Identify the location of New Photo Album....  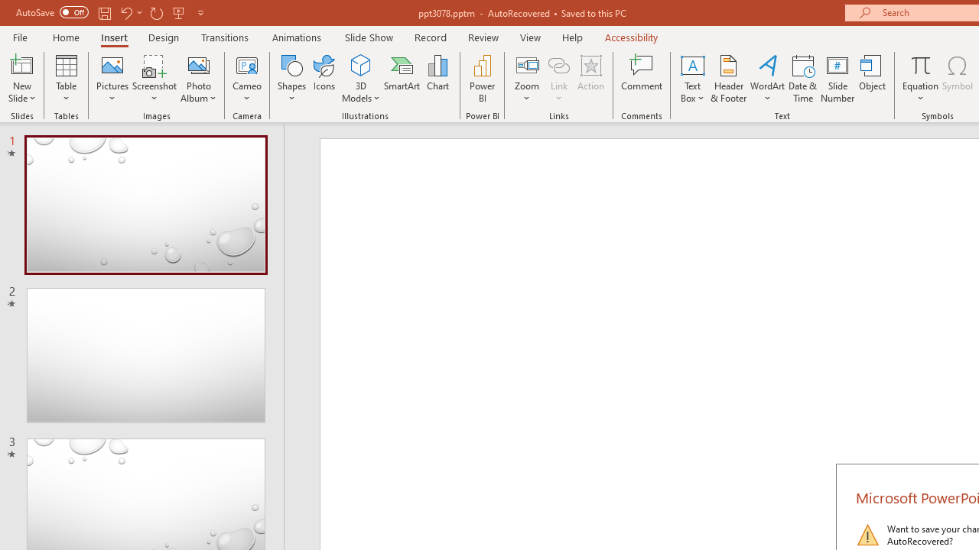
(199, 64).